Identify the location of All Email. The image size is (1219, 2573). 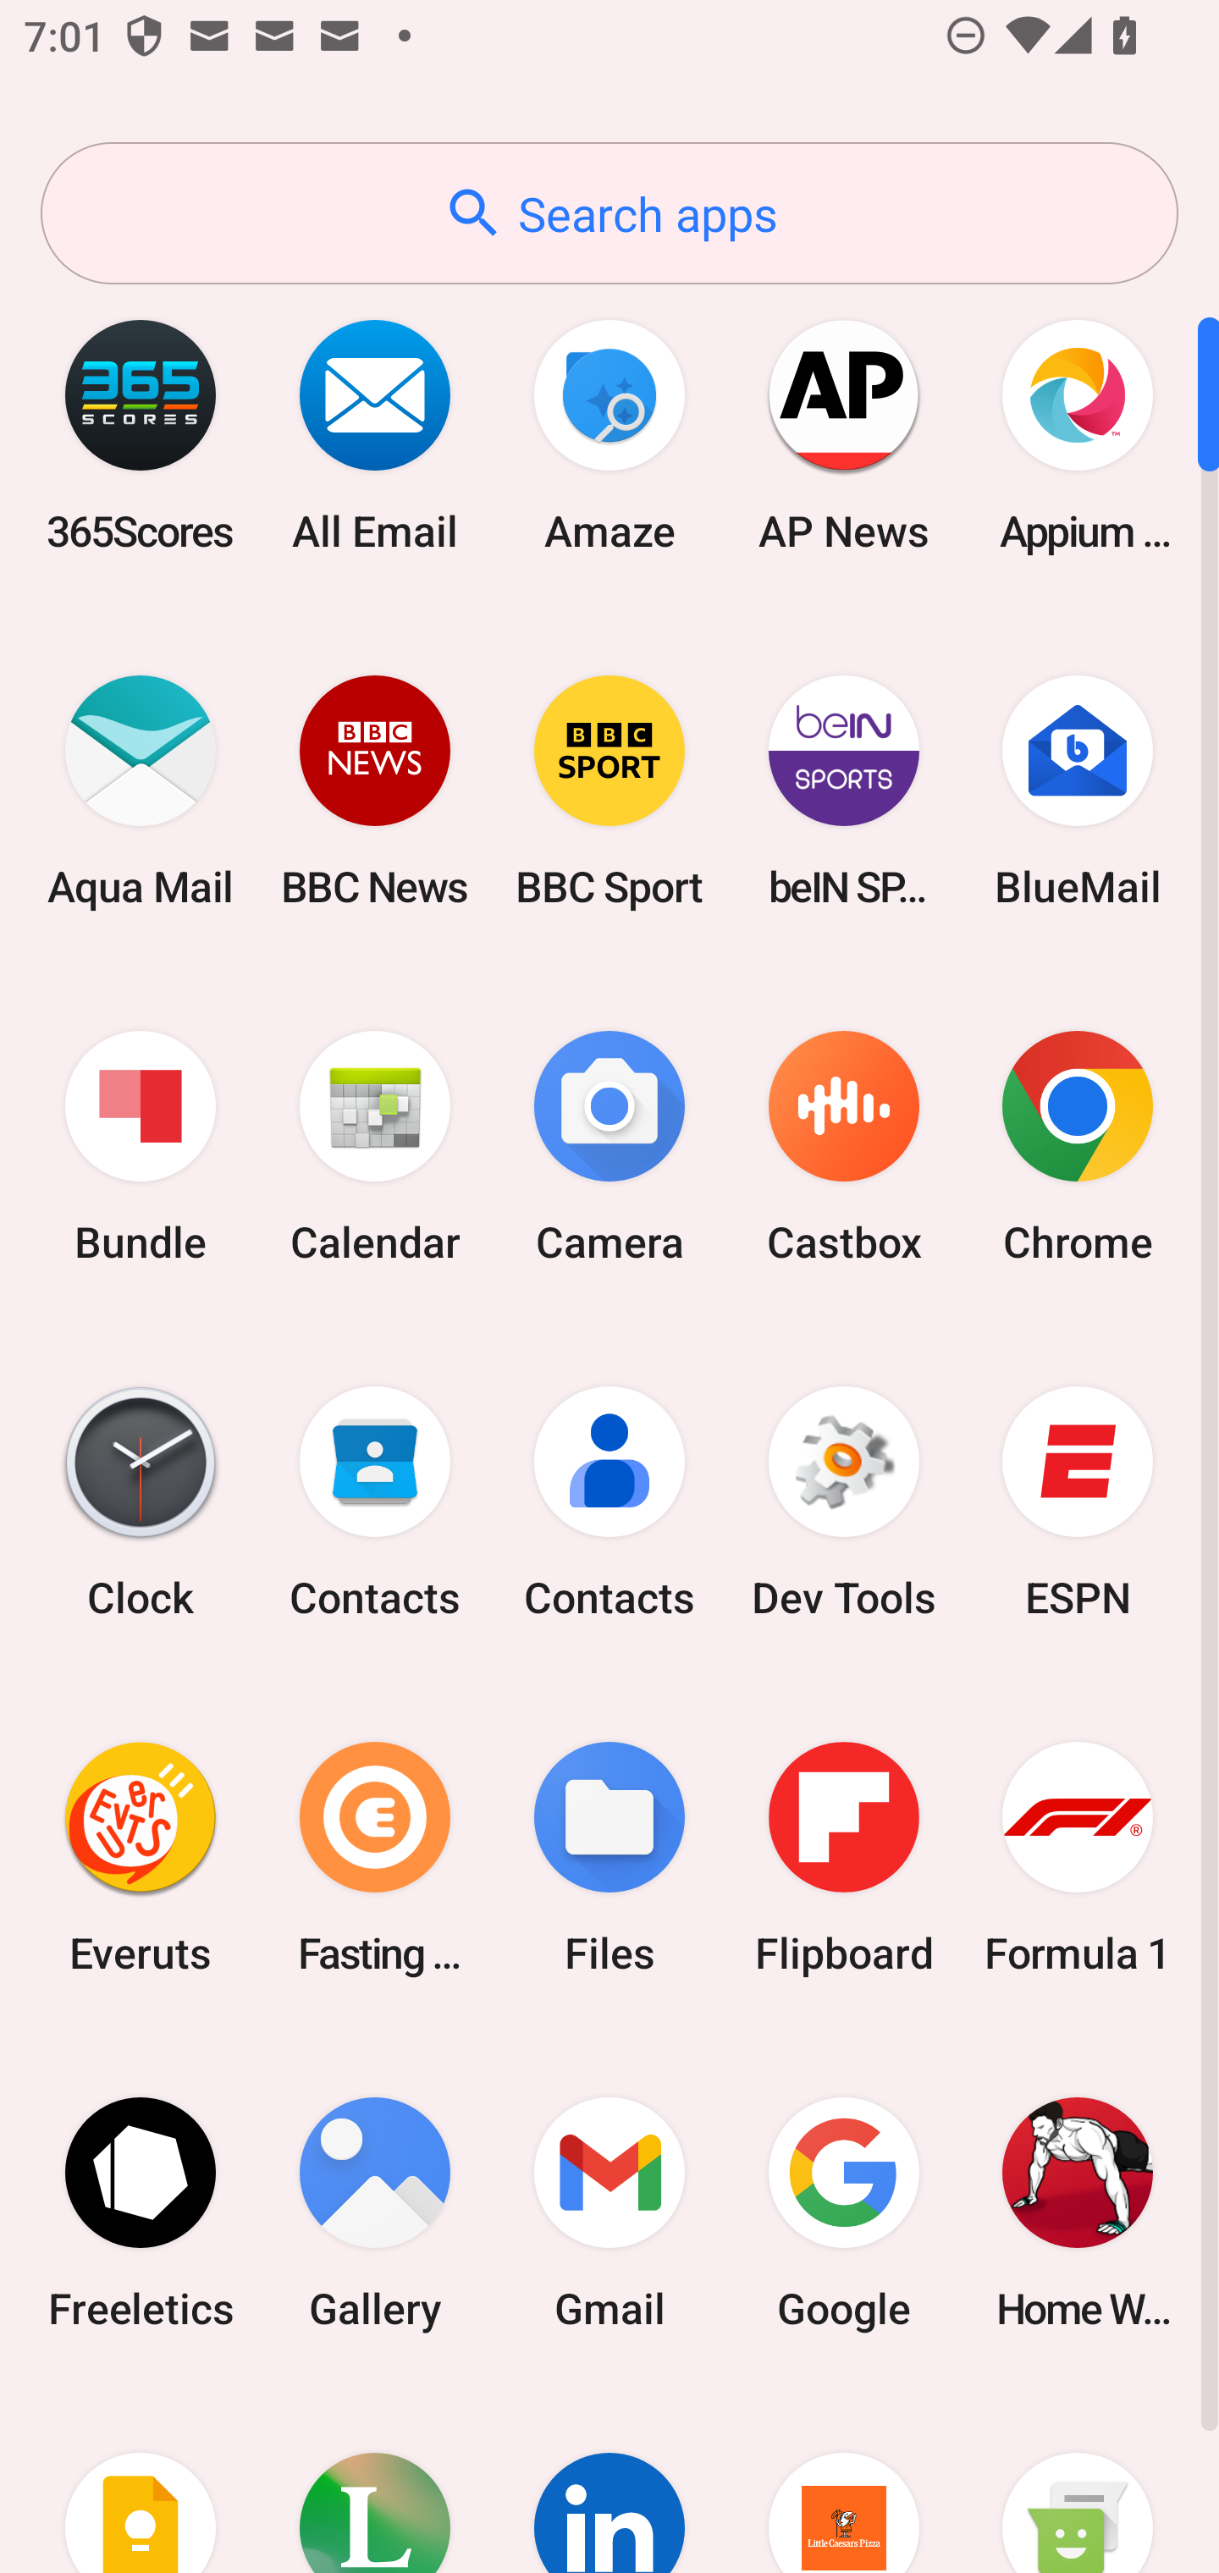
(375, 435).